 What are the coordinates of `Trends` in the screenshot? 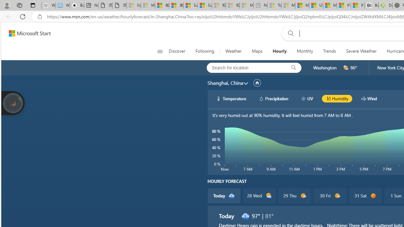 It's located at (330, 51).